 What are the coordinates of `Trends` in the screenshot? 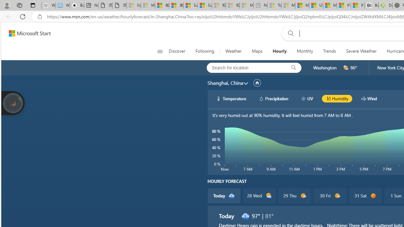 It's located at (330, 51).